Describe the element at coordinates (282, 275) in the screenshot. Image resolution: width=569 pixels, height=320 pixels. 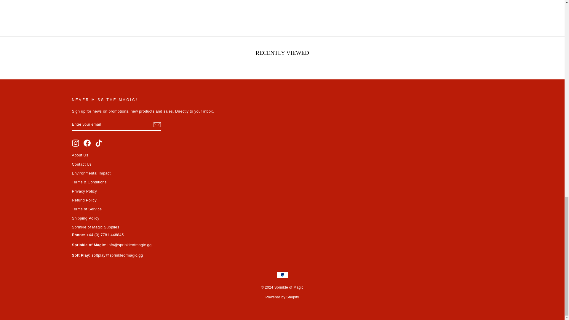
I see `PayPal` at that location.